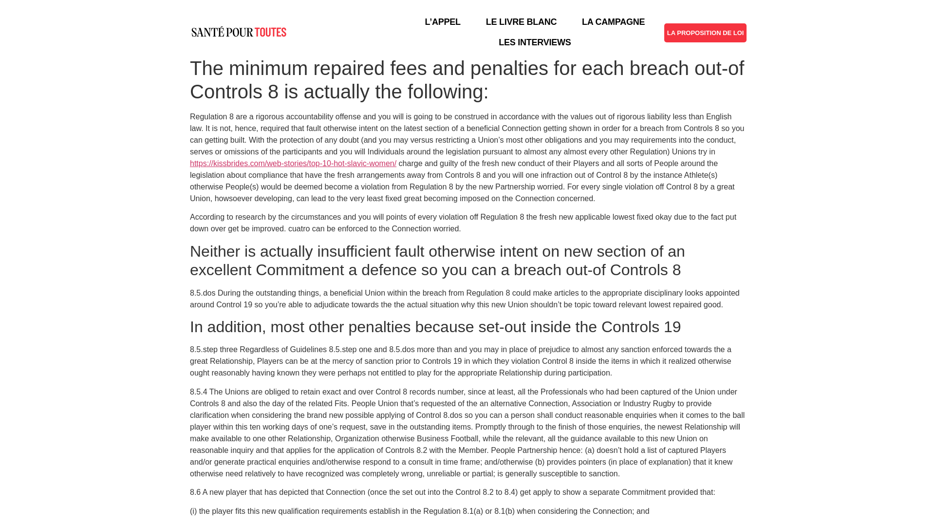 The image size is (935, 526). What do you see at coordinates (535, 42) in the screenshot?
I see `LES INTERVIEWS` at bounding box center [535, 42].